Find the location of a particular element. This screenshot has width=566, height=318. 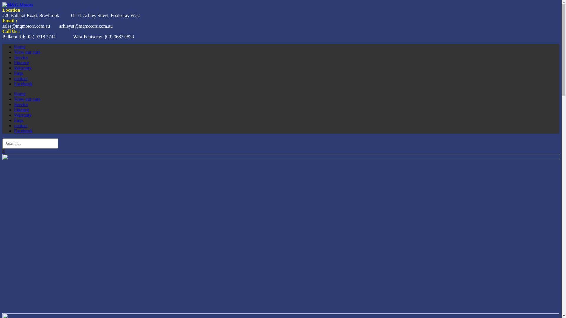

sl-lg-01 is located at coordinates (281, 234).